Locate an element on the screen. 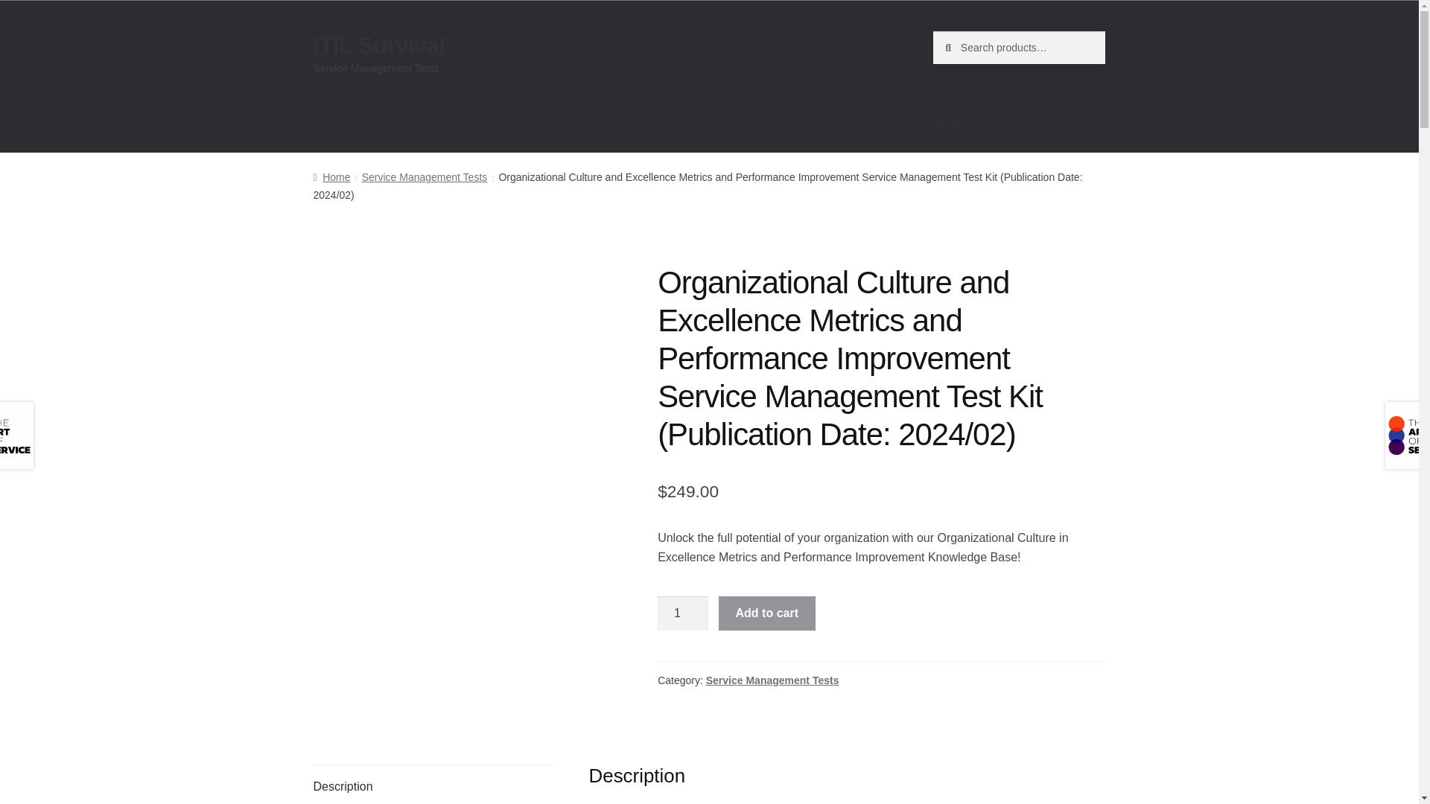 The image size is (1430, 804). Add to cart is located at coordinates (767, 613).